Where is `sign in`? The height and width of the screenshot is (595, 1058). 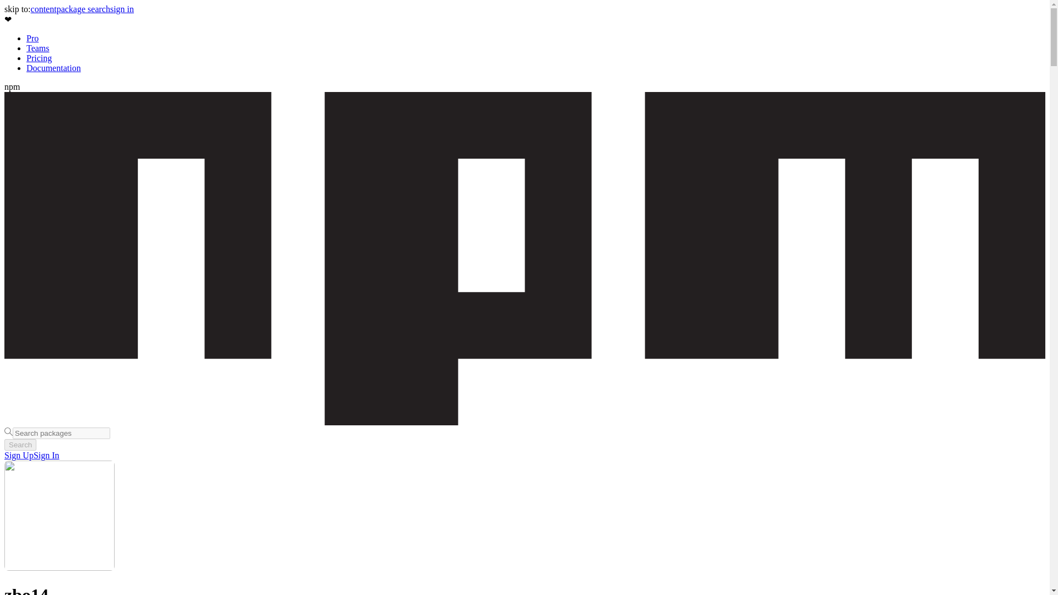
sign in is located at coordinates (122, 9).